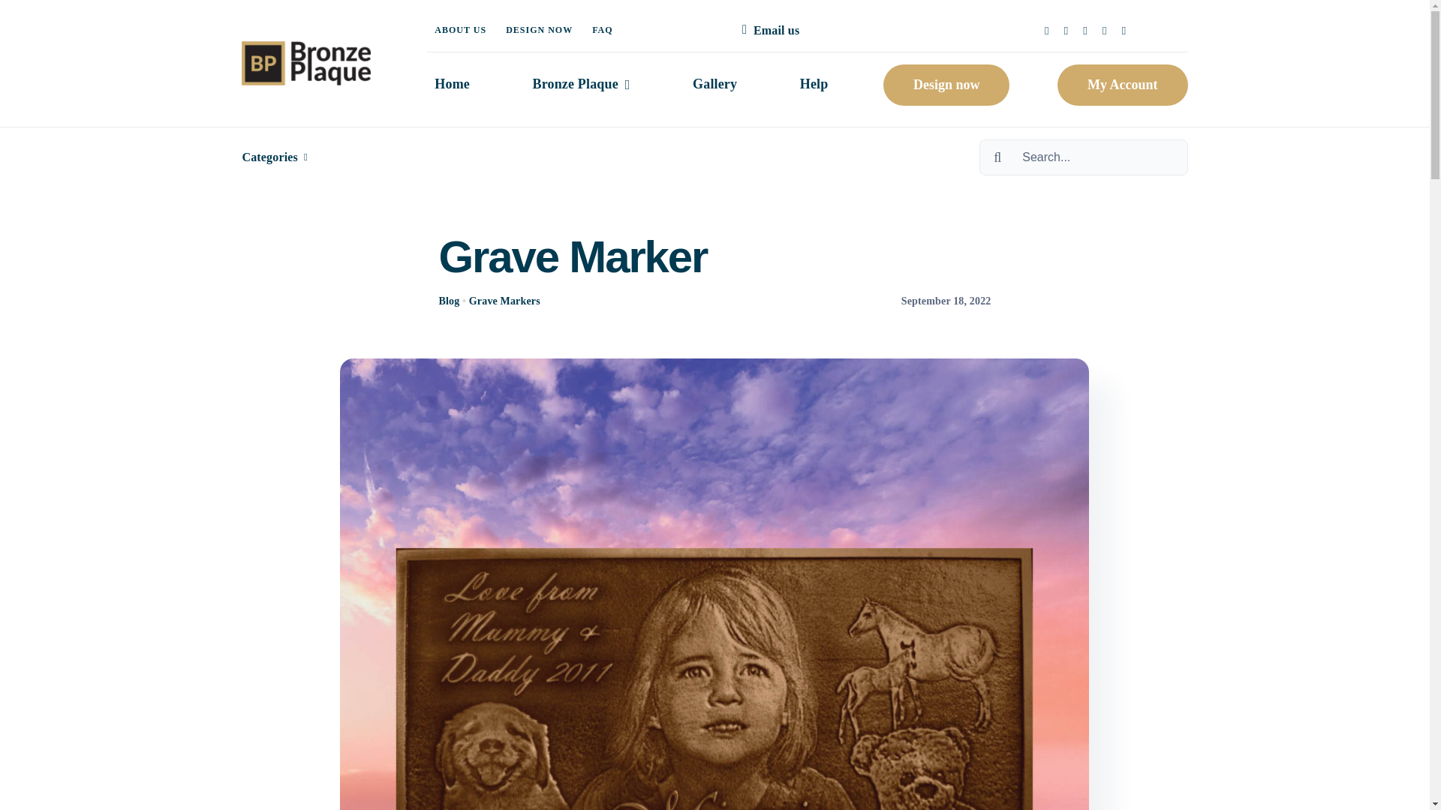 Image resolution: width=1441 pixels, height=810 pixels. What do you see at coordinates (504, 301) in the screenshot?
I see `Grave Markers` at bounding box center [504, 301].